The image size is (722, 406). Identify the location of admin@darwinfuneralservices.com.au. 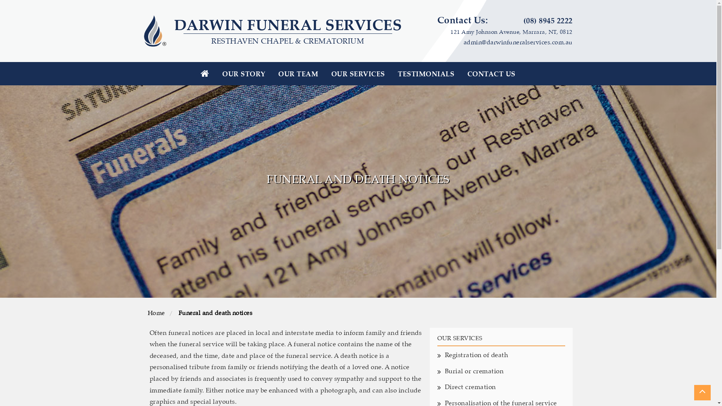
(518, 43).